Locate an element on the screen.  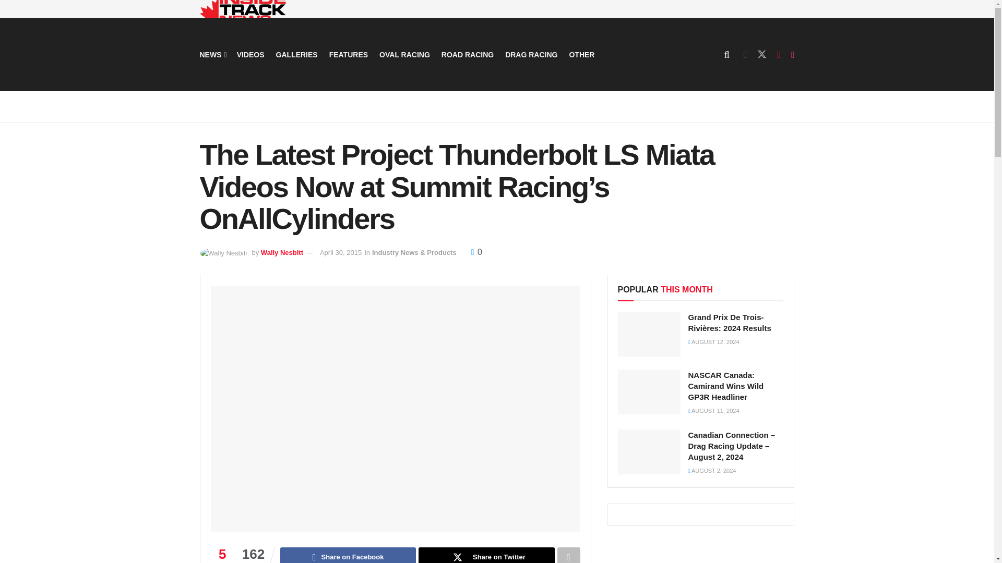
VIDEOS is located at coordinates (250, 54).